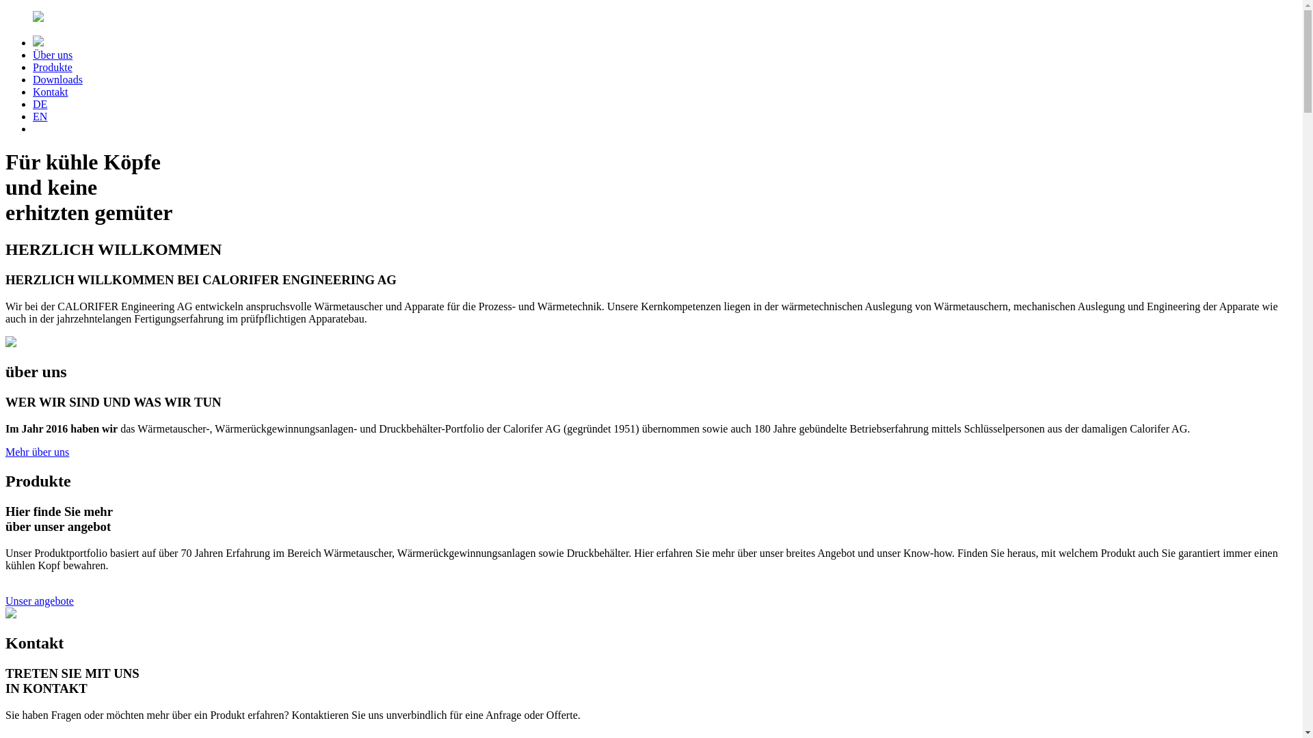  What do you see at coordinates (57, 79) in the screenshot?
I see `Downloads` at bounding box center [57, 79].